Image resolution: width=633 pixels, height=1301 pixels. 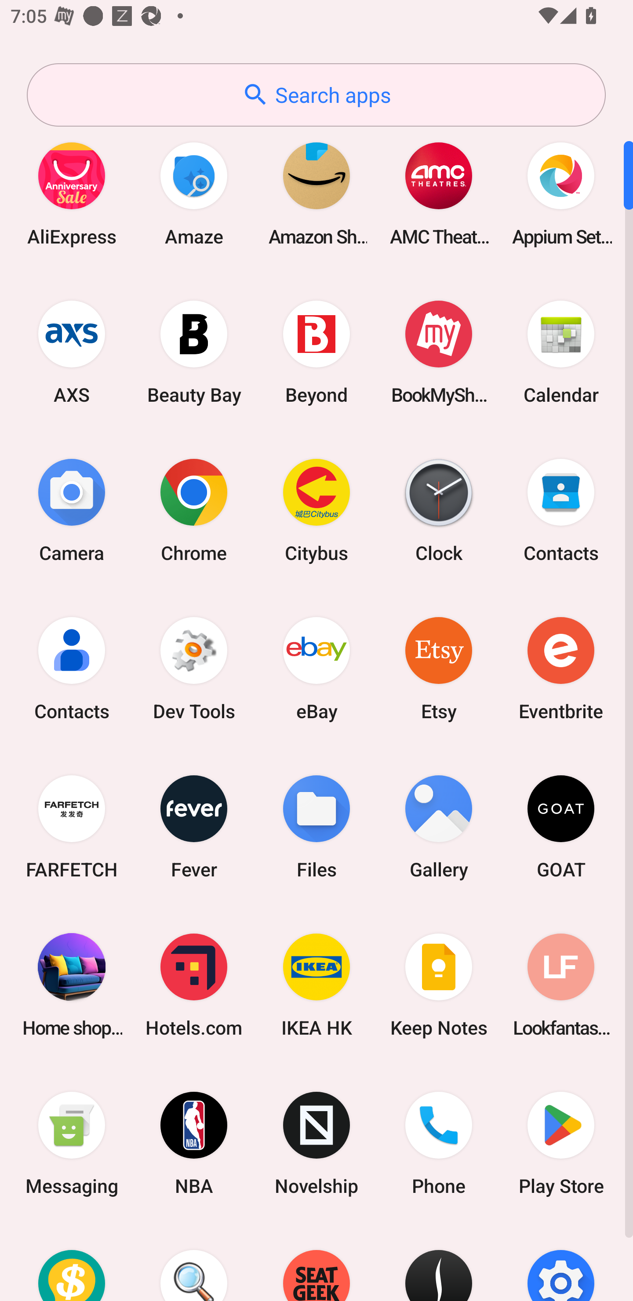 What do you see at coordinates (72, 668) in the screenshot?
I see `Contacts` at bounding box center [72, 668].